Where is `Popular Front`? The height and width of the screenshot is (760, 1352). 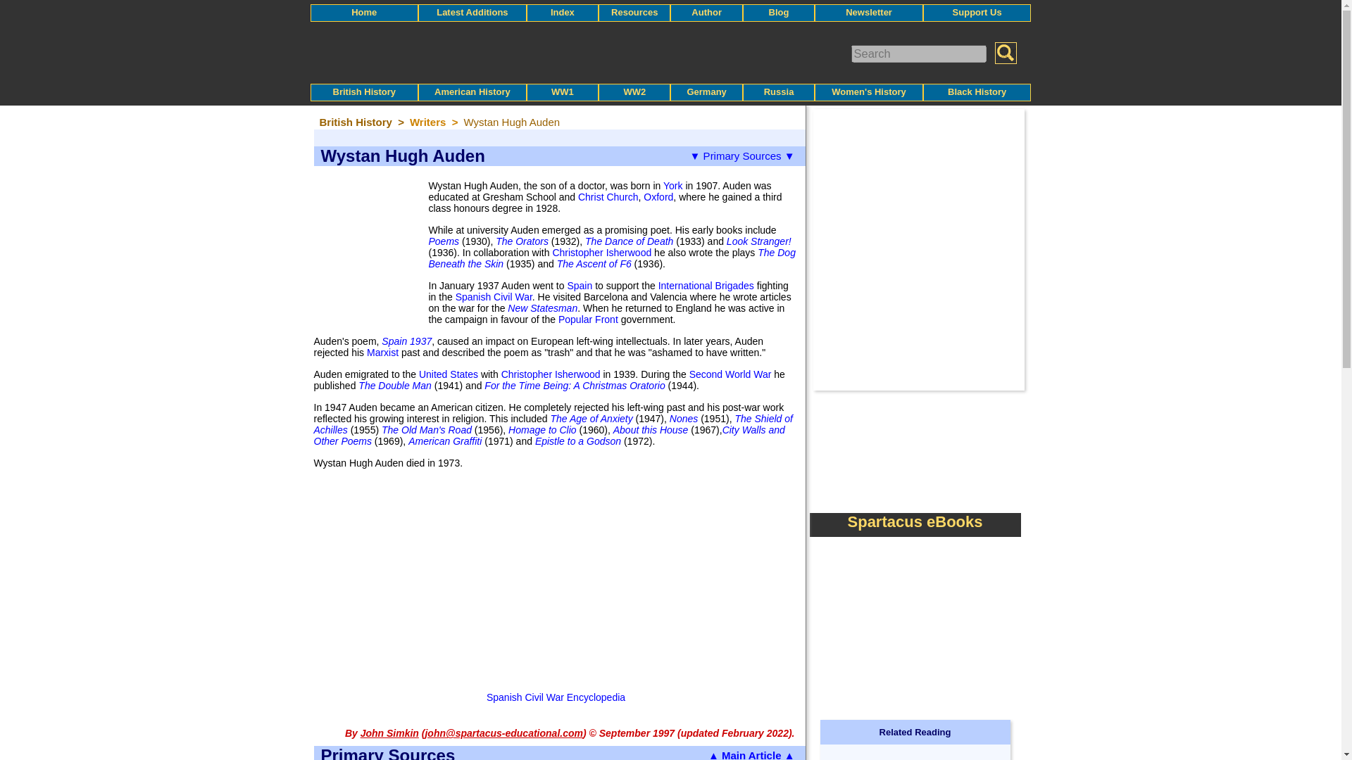
Popular Front is located at coordinates (587, 319).